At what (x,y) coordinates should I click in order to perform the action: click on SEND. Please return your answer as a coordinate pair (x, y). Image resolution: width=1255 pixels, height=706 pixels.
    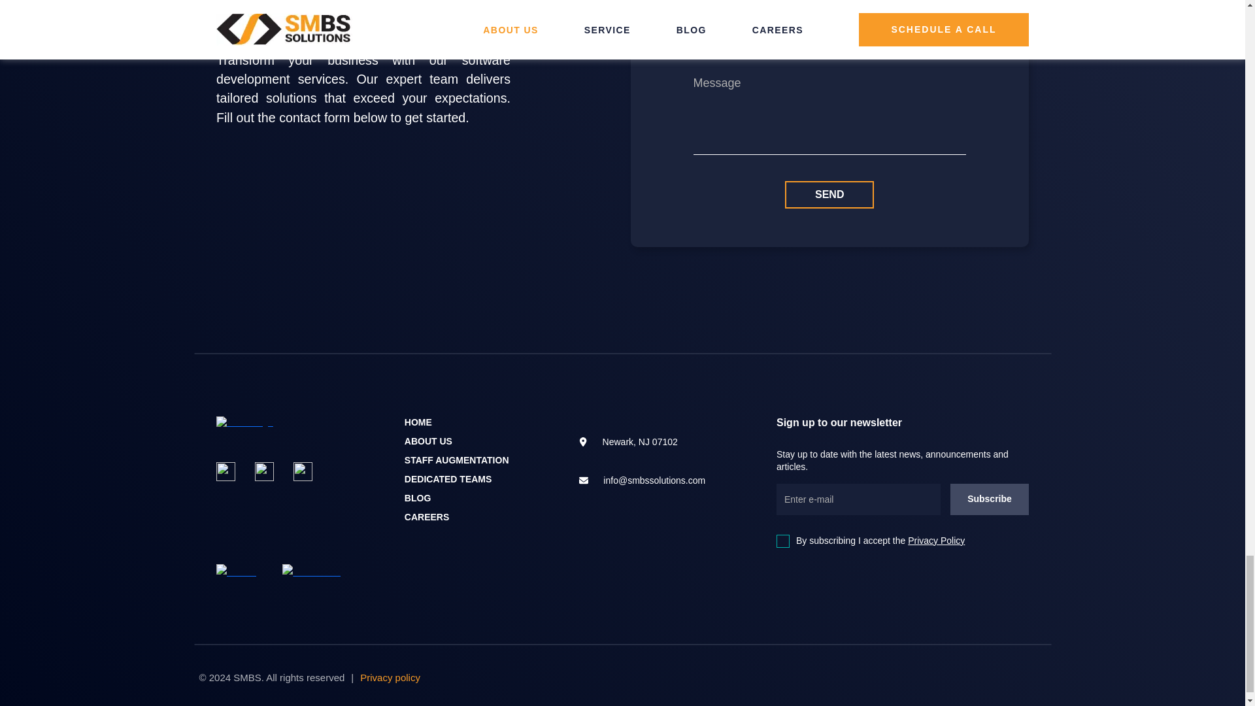
    Looking at the image, I should click on (829, 194).